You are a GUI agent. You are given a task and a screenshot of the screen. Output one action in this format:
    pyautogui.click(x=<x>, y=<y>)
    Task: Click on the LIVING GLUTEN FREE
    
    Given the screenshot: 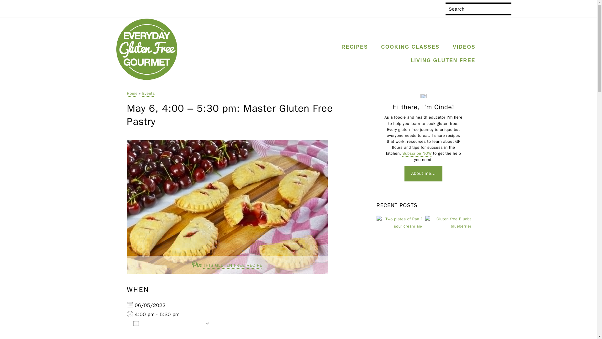 What is the action you would take?
    pyautogui.click(x=443, y=60)
    